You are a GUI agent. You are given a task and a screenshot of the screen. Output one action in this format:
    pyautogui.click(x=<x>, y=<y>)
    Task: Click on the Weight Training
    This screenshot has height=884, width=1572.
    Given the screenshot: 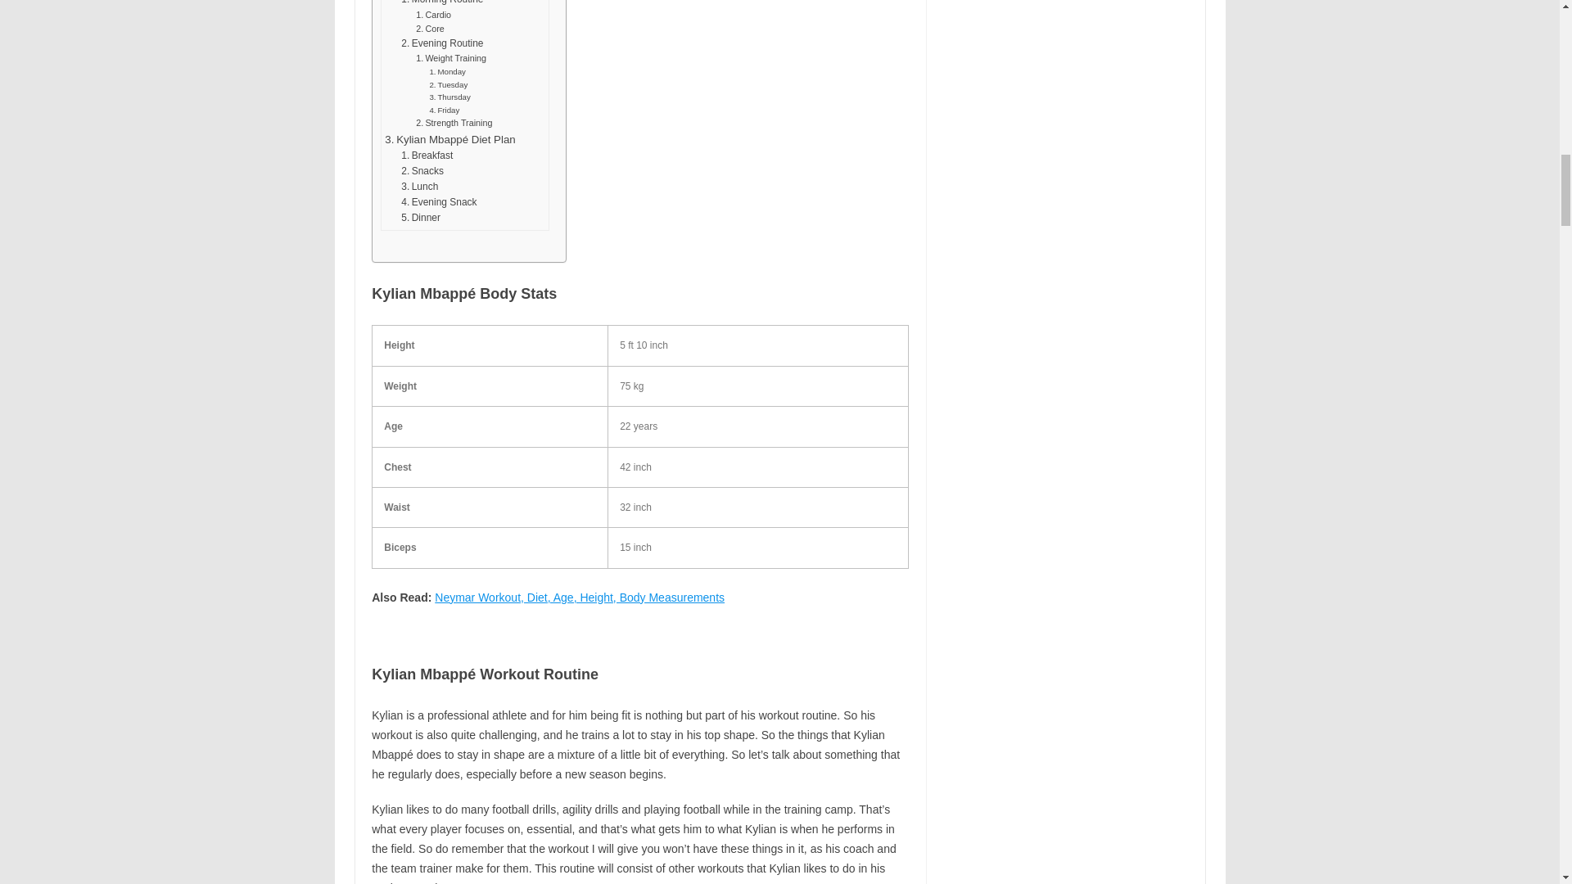 What is the action you would take?
    pyautogui.click(x=450, y=57)
    